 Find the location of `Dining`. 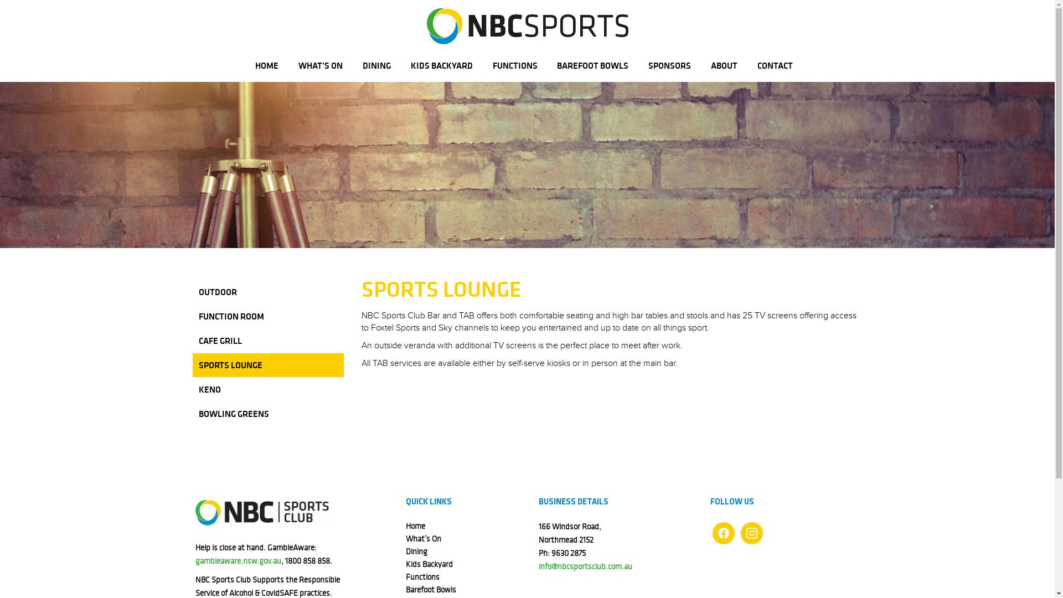

Dining is located at coordinates (420, 551).